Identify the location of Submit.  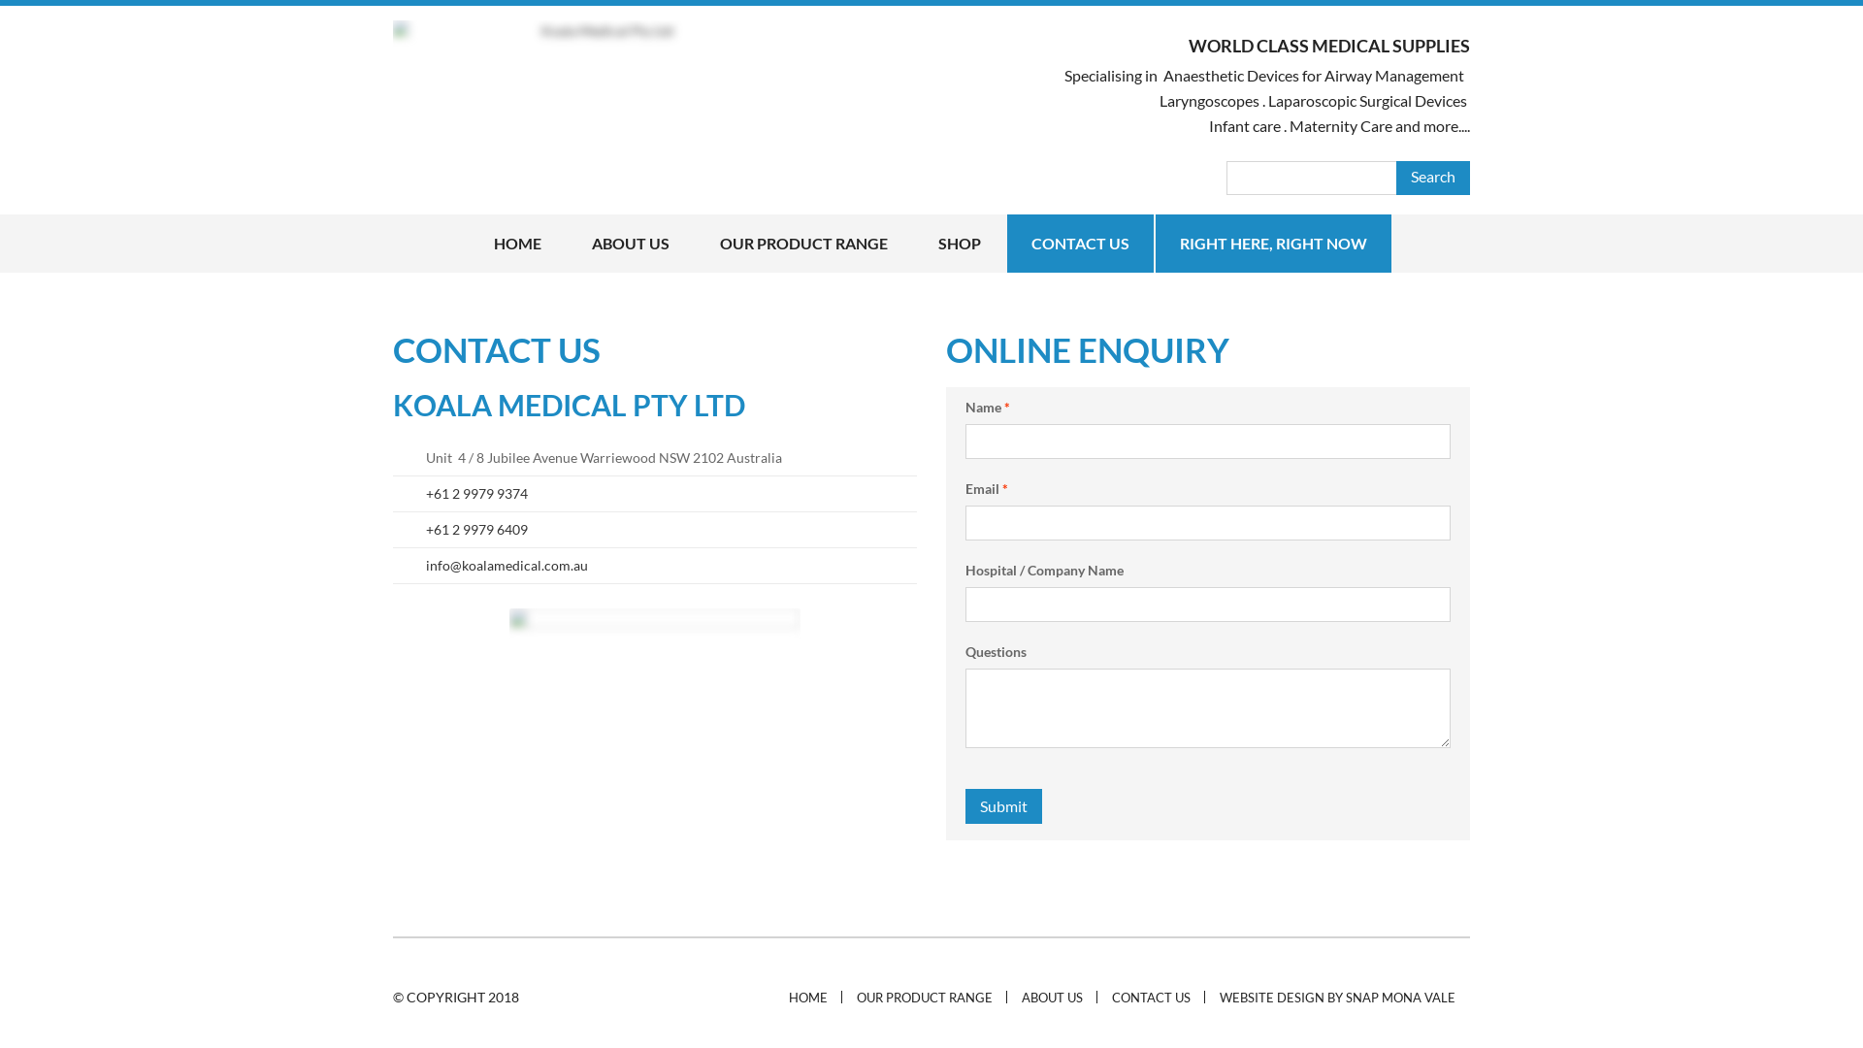
(1003, 806).